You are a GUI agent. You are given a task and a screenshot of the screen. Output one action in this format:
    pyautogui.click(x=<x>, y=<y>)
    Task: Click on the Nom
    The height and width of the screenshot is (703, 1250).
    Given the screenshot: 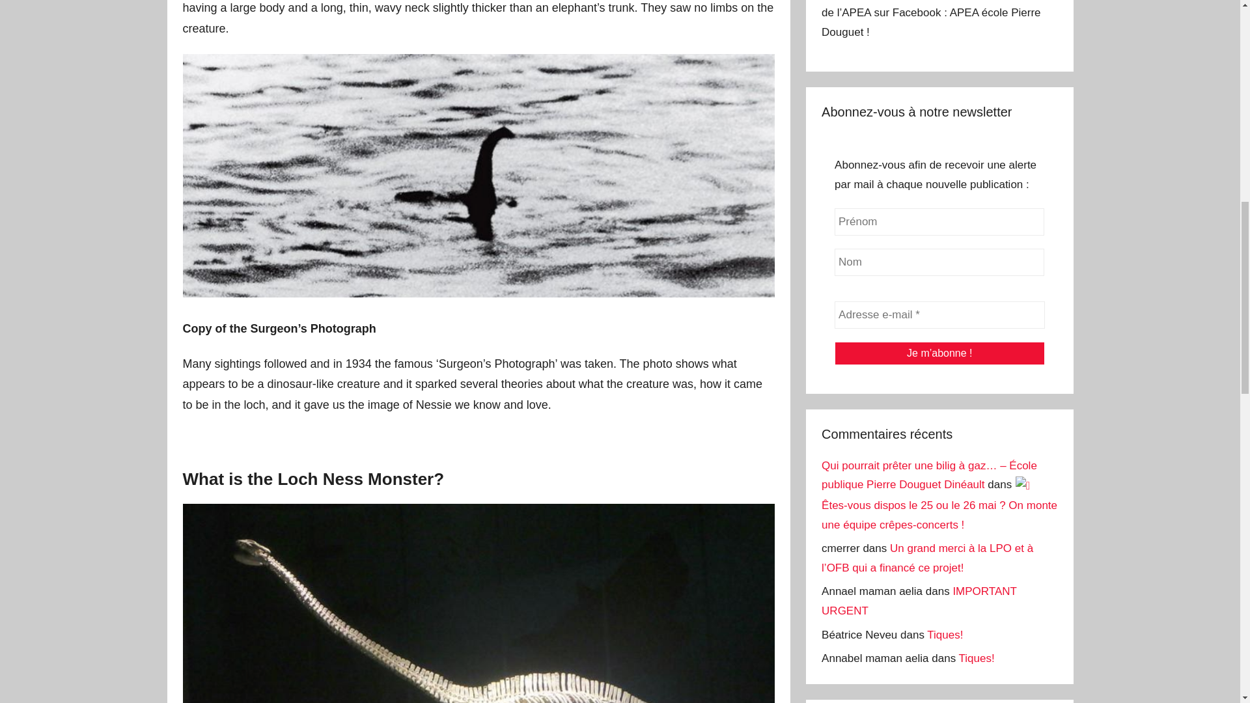 What is the action you would take?
    pyautogui.click(x=939, y=262)
    